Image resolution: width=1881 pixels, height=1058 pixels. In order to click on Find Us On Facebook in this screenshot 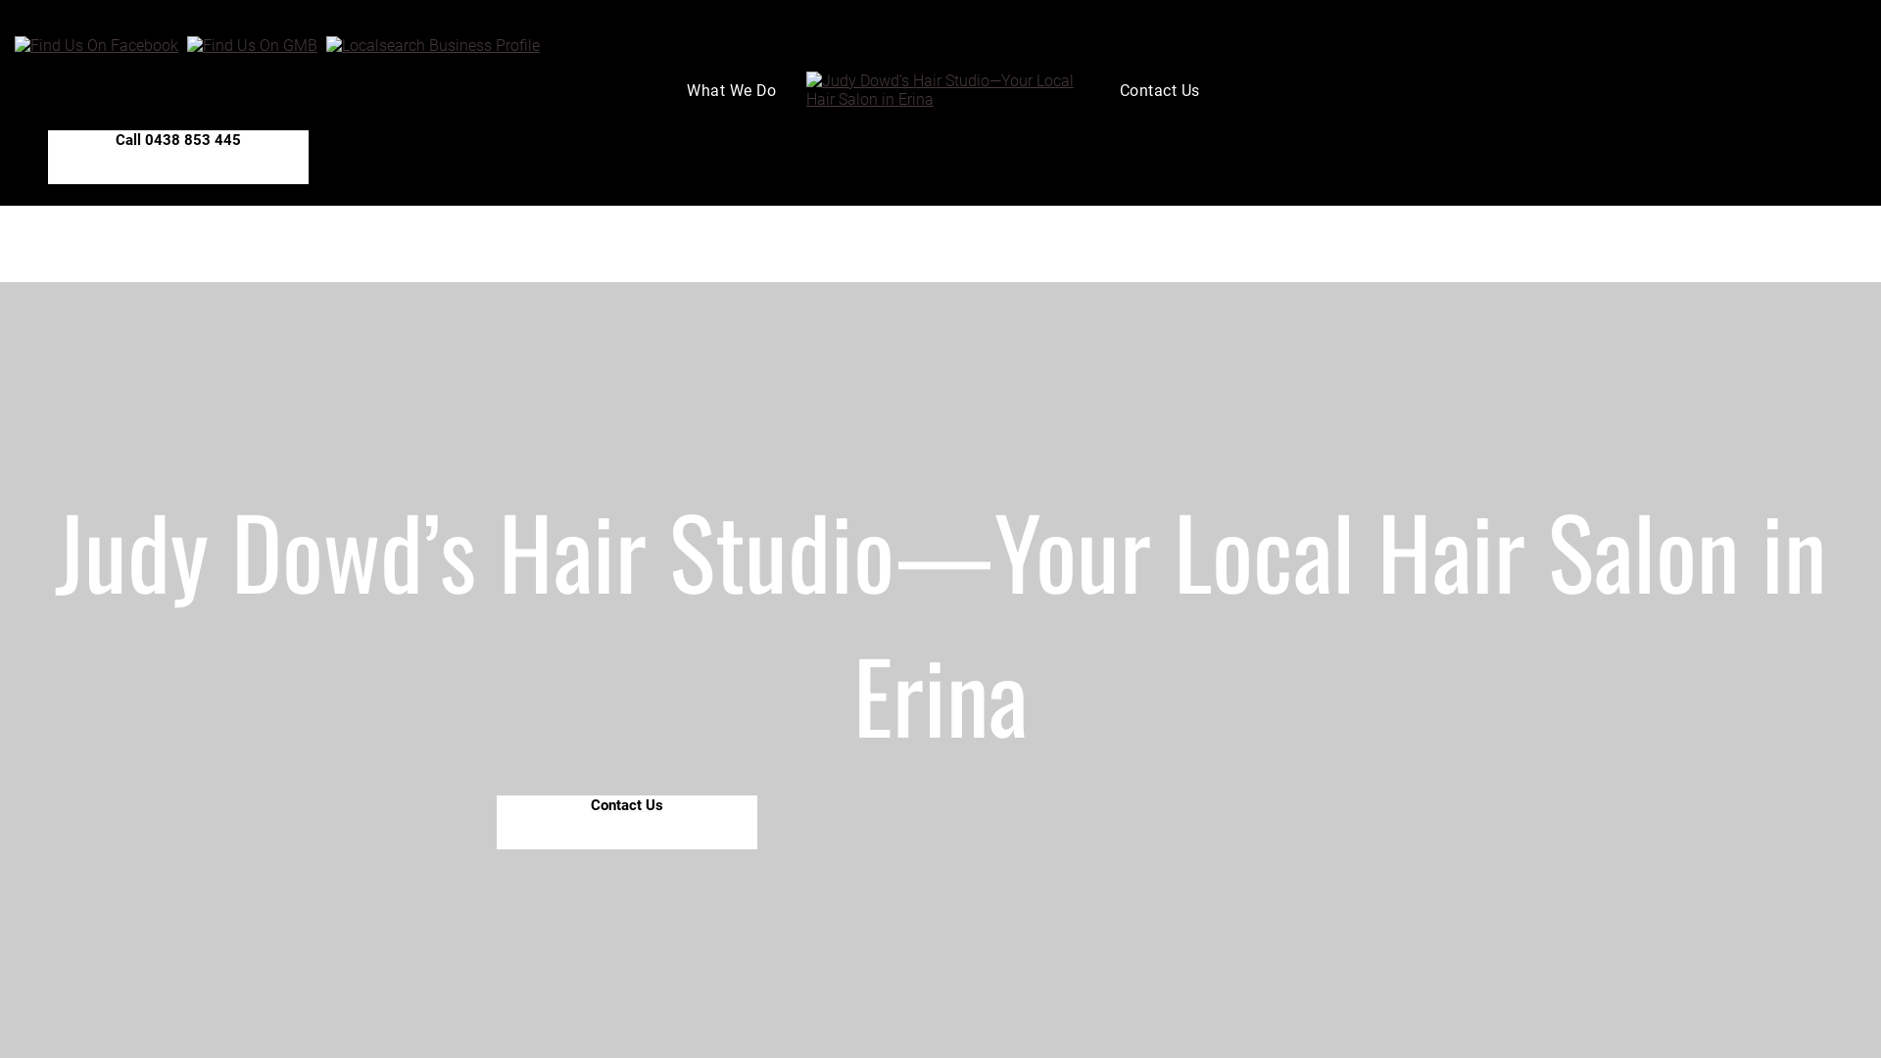, I will do `click(96, 45)`.